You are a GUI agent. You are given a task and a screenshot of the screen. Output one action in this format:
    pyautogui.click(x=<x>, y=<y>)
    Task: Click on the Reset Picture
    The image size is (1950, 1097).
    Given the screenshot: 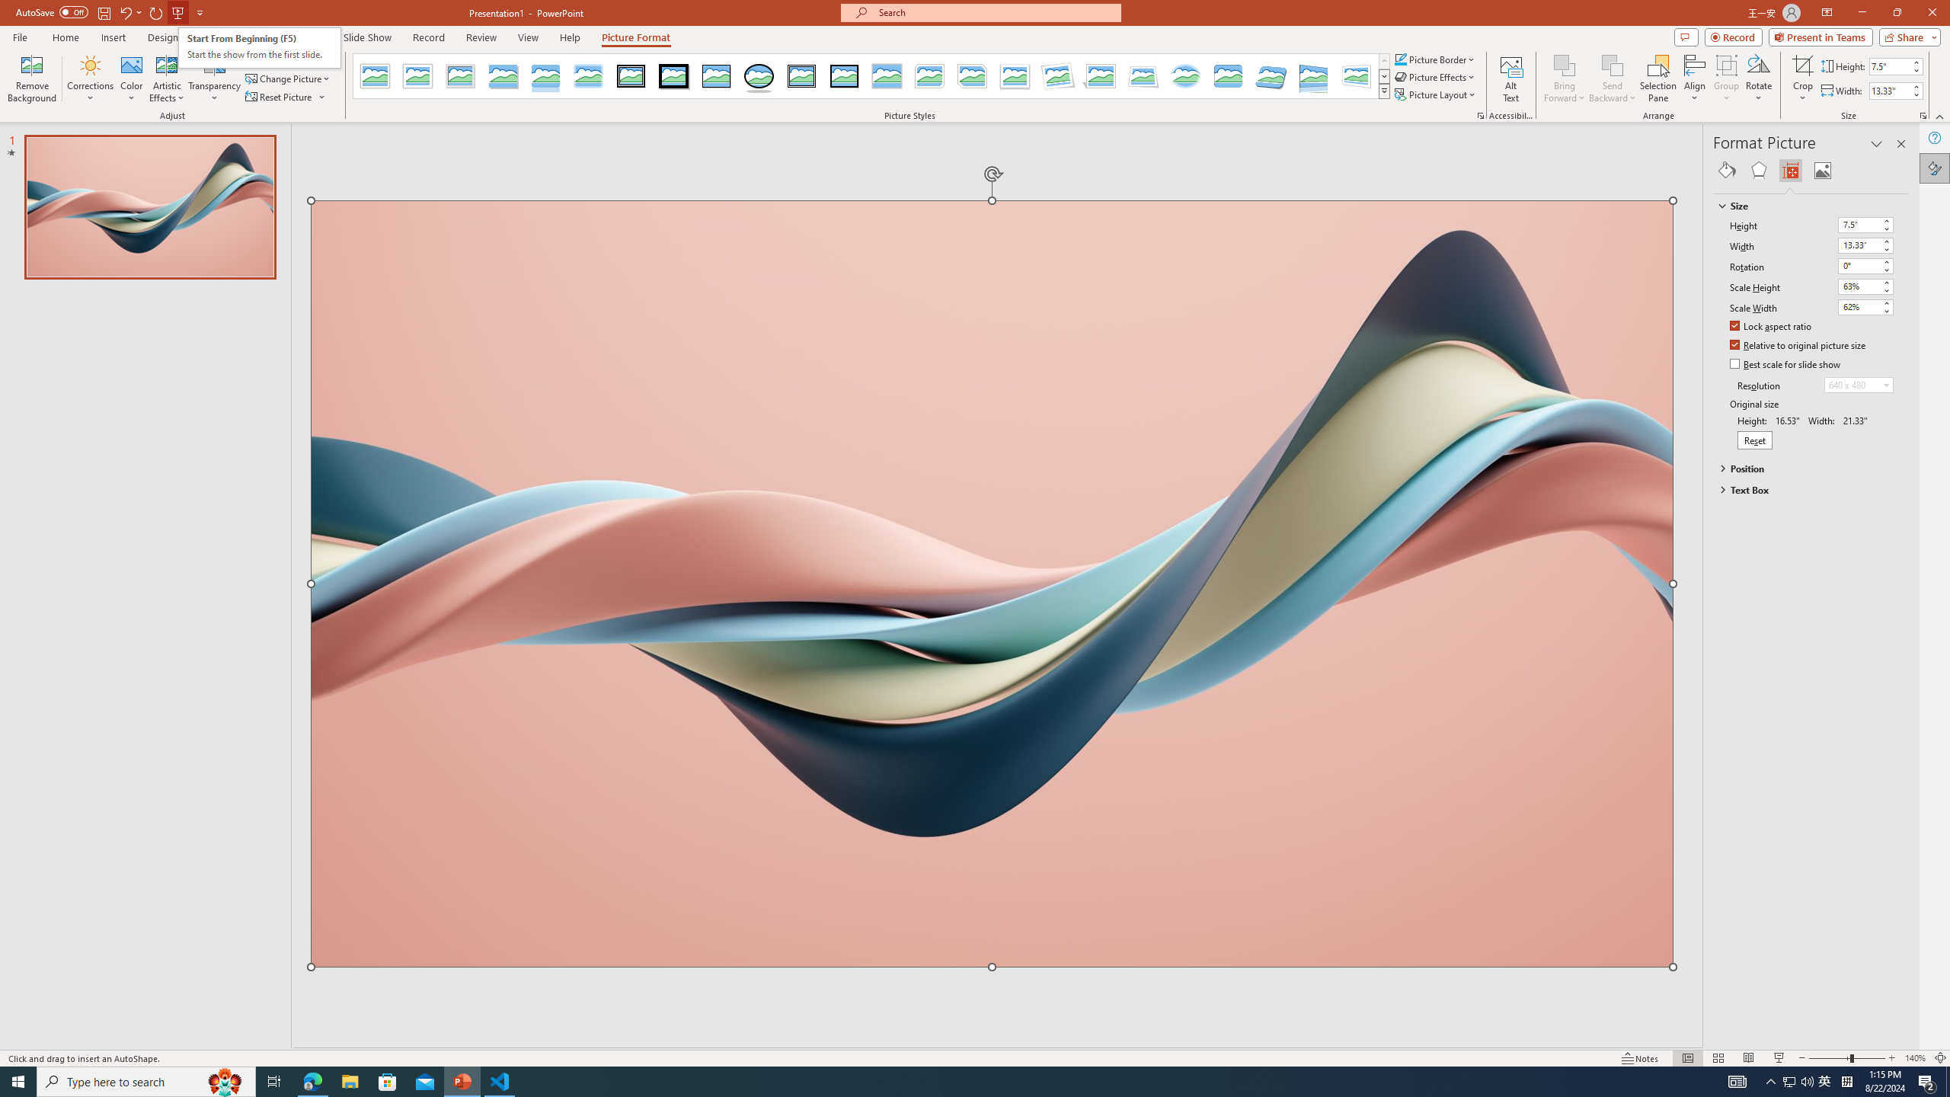 What is the action you would take?
    pyautogui.click(x=280, y=98)
    